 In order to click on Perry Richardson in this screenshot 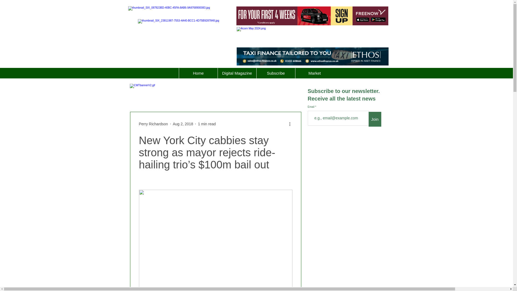, I will do `click(153, 124)`.